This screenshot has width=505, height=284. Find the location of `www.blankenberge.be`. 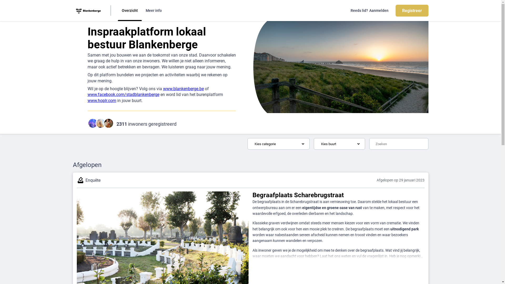

www.blankenberge.be is located at coordinates (184, 89).